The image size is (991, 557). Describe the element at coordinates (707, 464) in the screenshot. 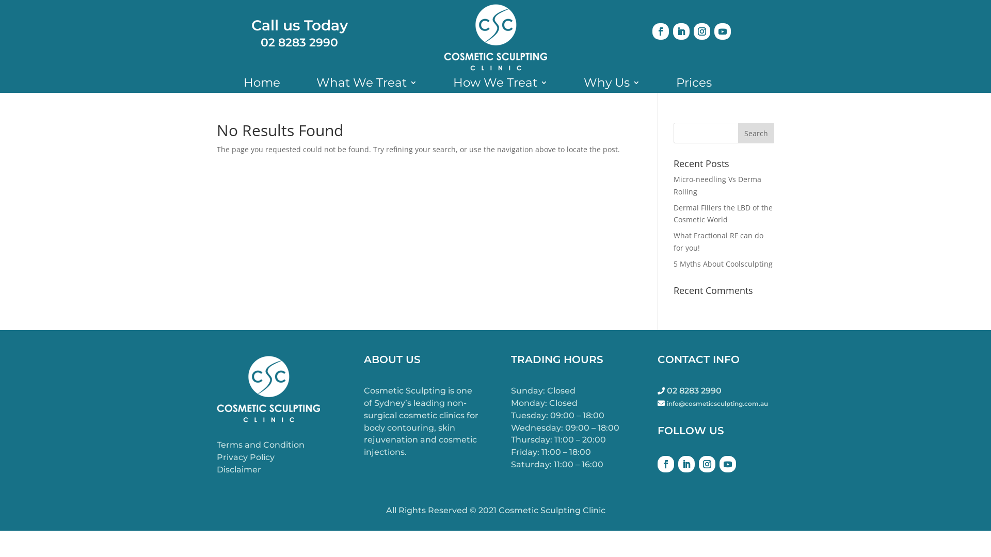

I see `Follow on Instagram` at that location.